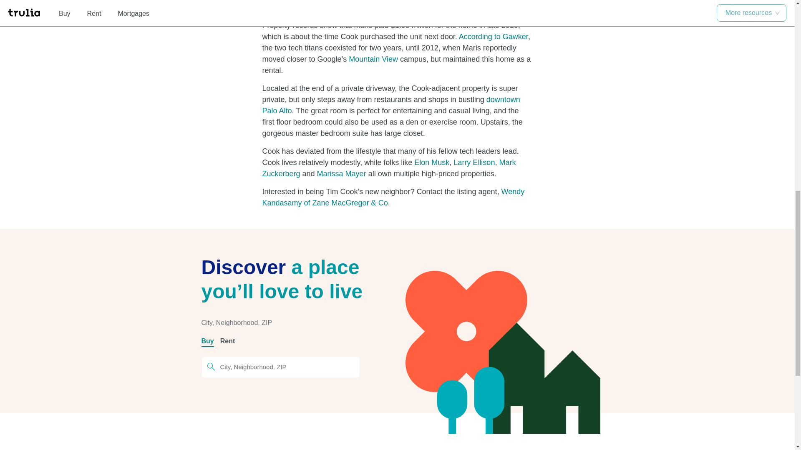  What do you see at coordinates (493, 37) in the screenshot?
I see `According to Gawker` at bounding box center [493, 37].